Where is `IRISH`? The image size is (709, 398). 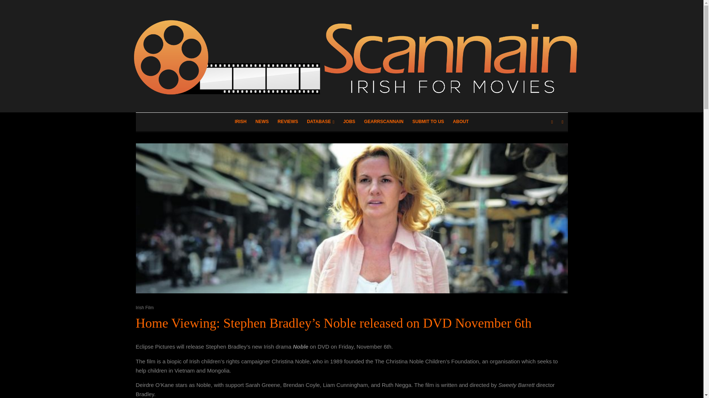
IRISH is located at coordinates (241, 122).